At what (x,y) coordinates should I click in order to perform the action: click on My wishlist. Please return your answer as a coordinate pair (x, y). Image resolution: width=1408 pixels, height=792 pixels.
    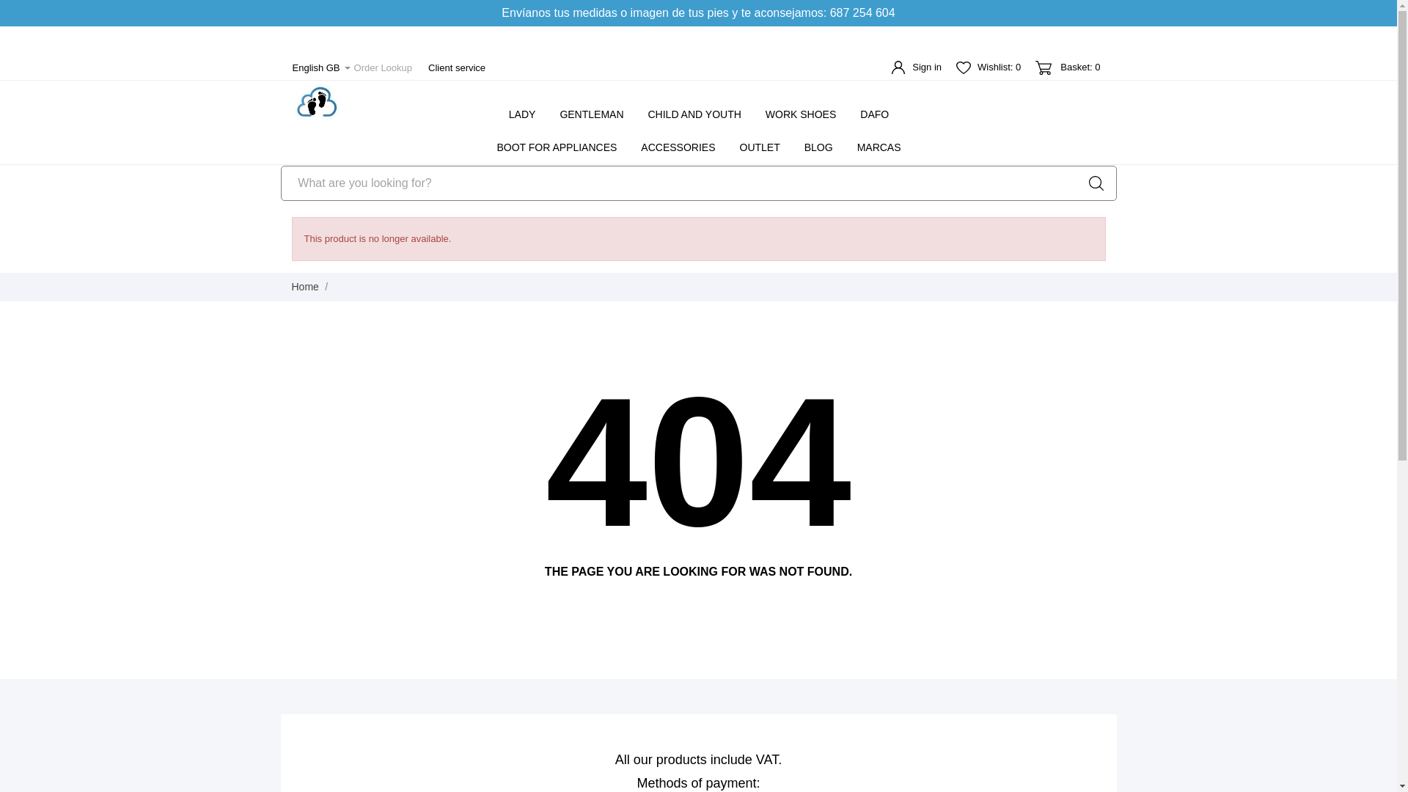
    Looking at the image, I should click on (989, 66).